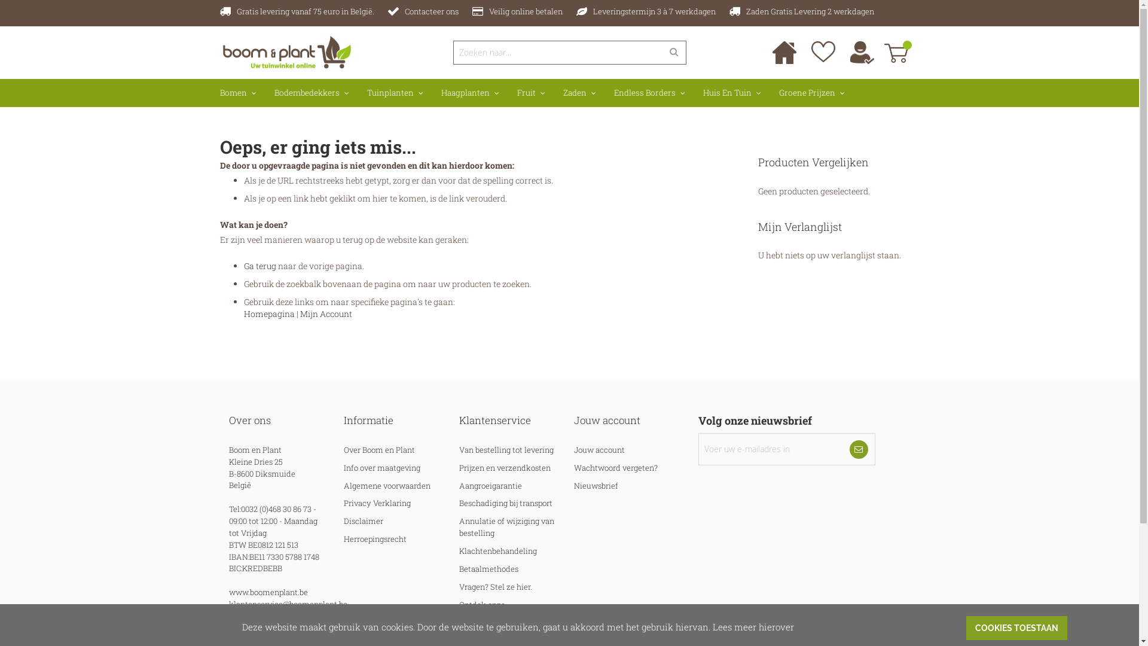 The height and width of the screenshot is (646, 1148). What do you see at coordinates (506, 450) in the screenshot?
I see `Van bestelling tot levering` at bounding box center [506, 450].